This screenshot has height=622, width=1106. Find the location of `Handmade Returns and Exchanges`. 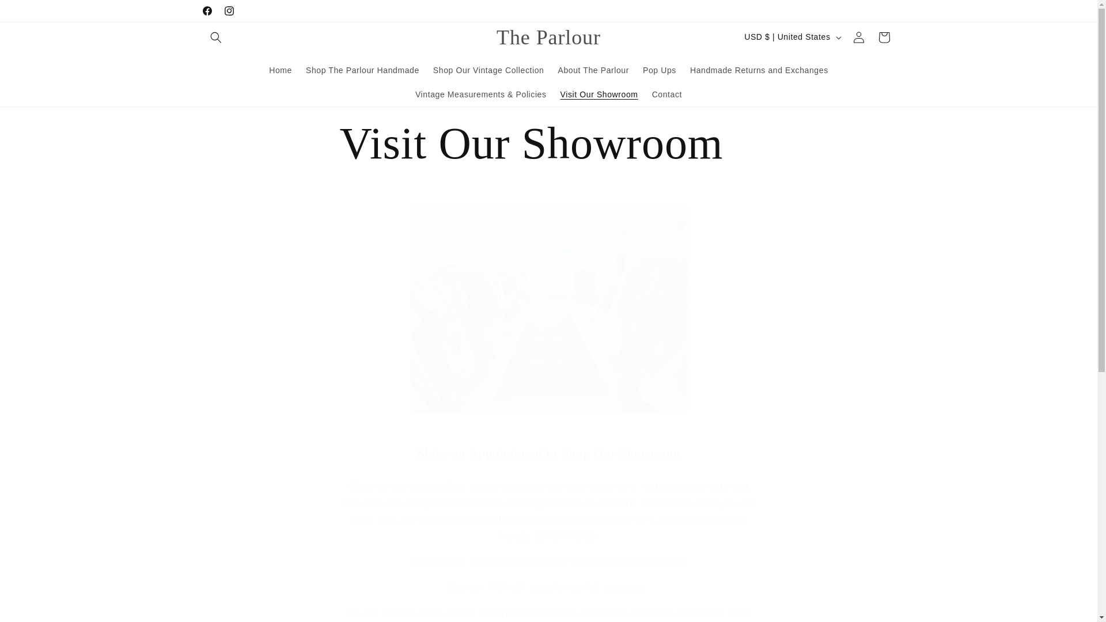

Handmade Returns and Exchanges is located at coordinates (759, 69).